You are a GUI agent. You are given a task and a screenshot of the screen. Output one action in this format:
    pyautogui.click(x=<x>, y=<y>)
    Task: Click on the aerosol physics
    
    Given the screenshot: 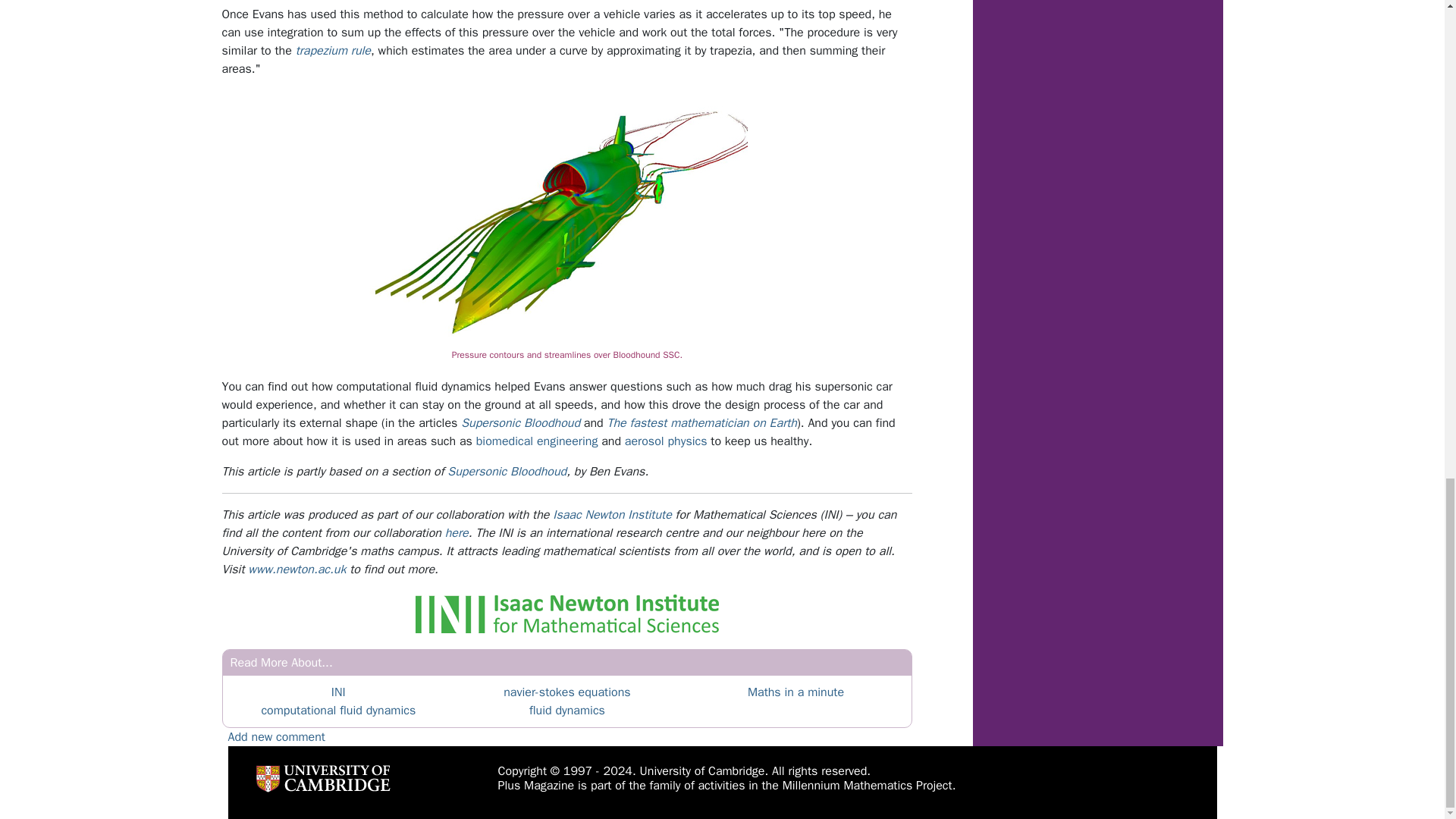 What is the action you would take?
    pyautogui.click(x=666, y=441)
    